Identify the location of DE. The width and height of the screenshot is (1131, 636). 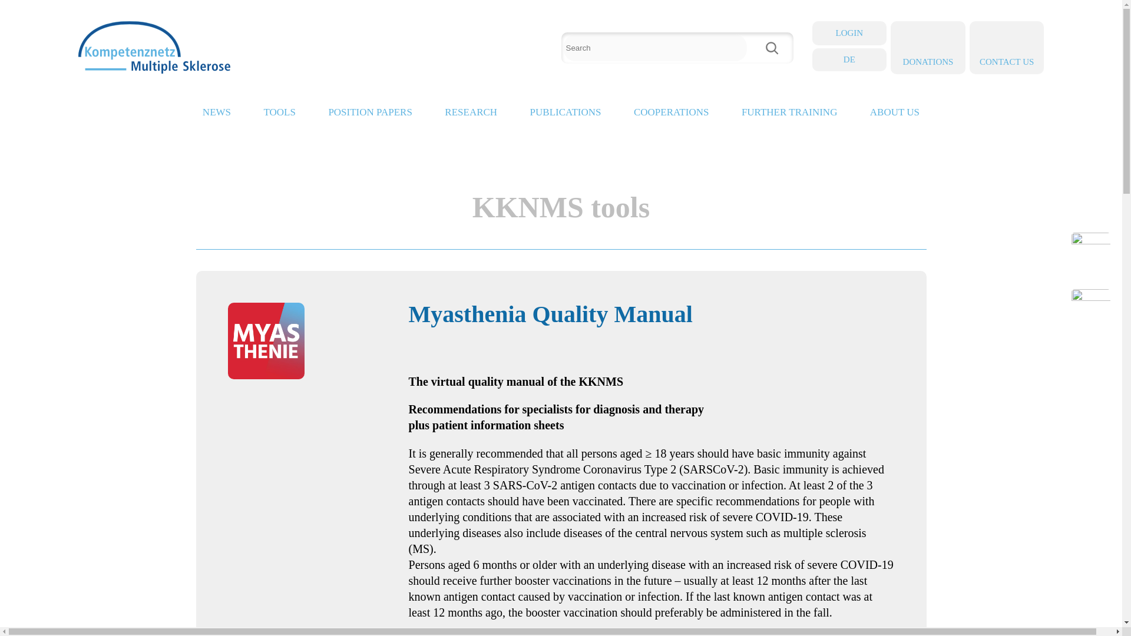
(849, 59).